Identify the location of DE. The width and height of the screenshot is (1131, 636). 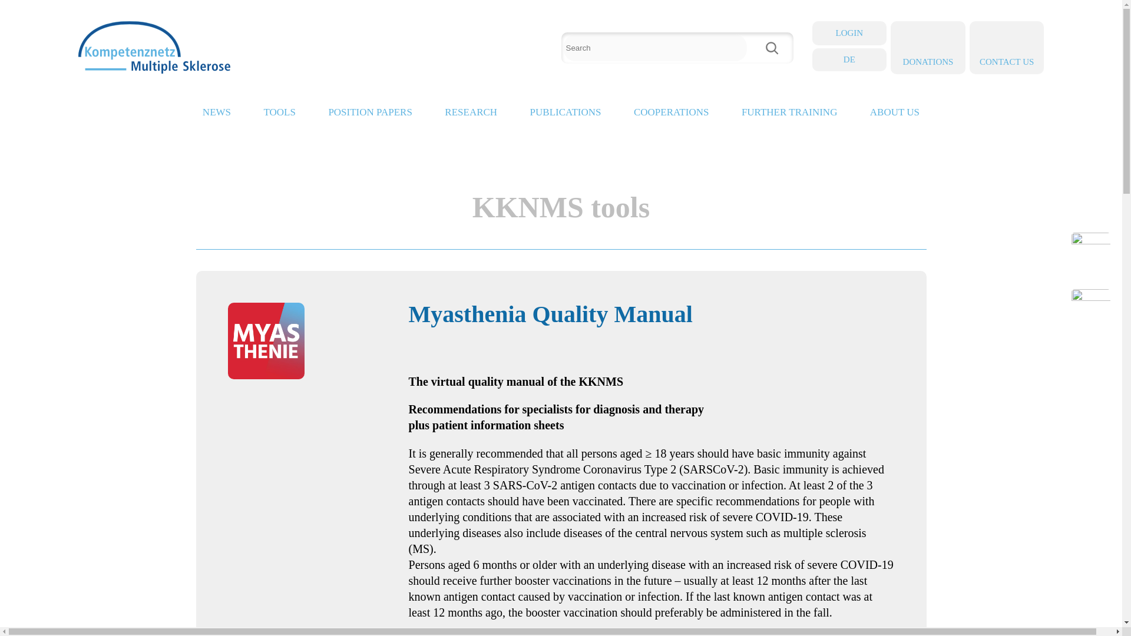
(849, 59).